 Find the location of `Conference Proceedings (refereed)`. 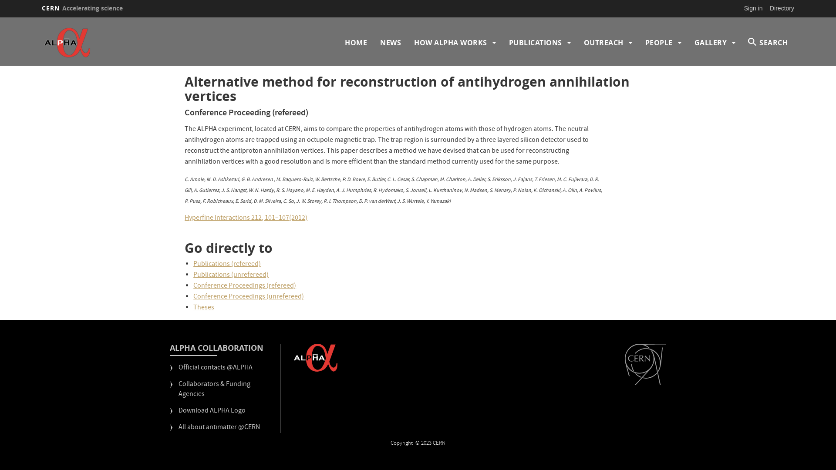

Conference Proceedings (refereed) is located at coordinates (245, 286).